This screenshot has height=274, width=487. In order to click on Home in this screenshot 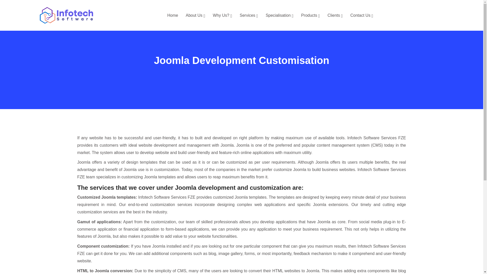, I will do `click(173, 15)`.